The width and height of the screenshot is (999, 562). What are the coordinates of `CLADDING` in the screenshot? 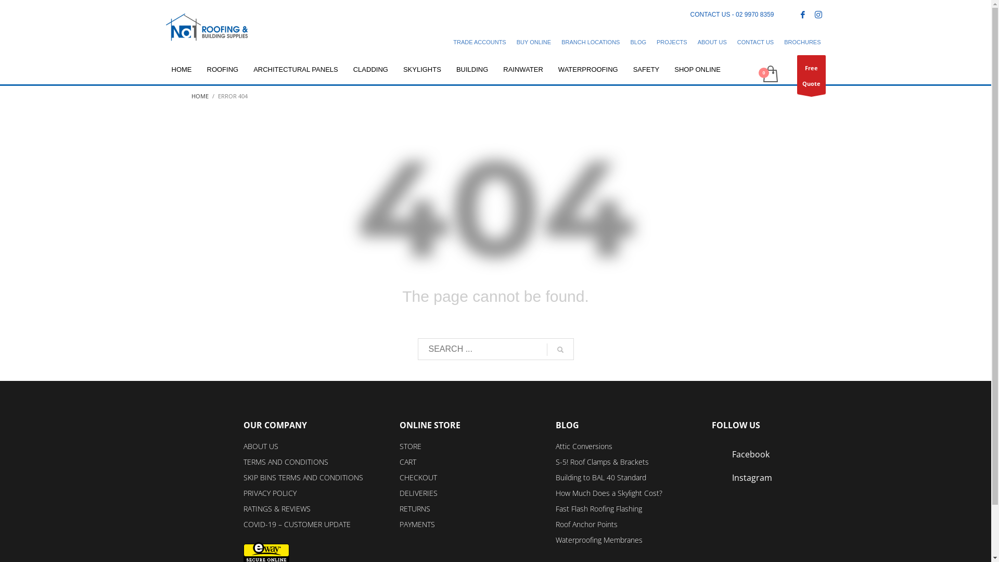 It's located at (370, 70).